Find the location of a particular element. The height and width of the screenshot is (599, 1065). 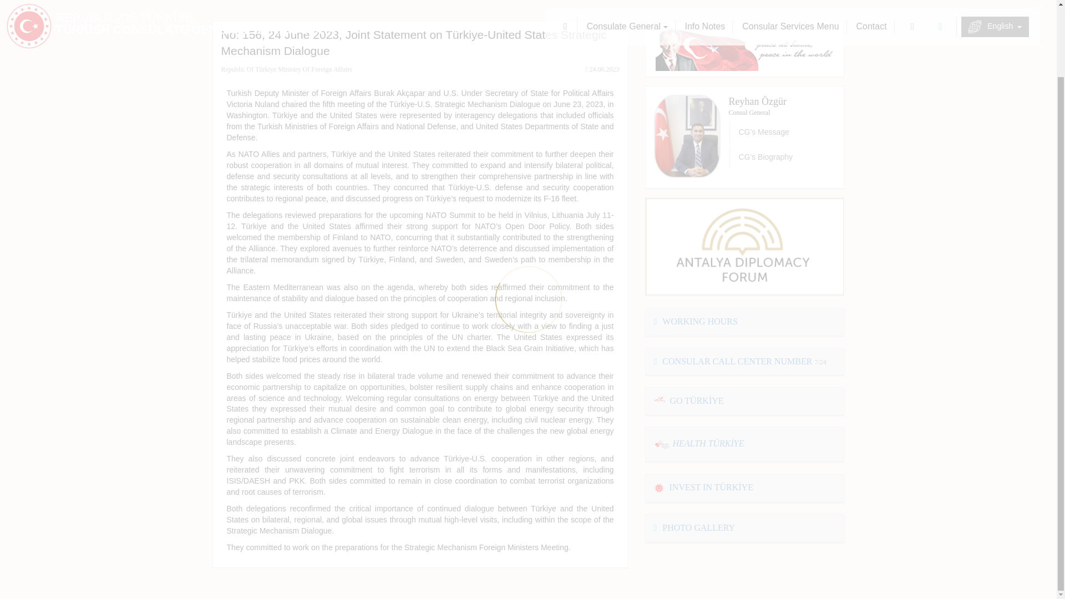

CG's Message is located at coordinates (782, 133).